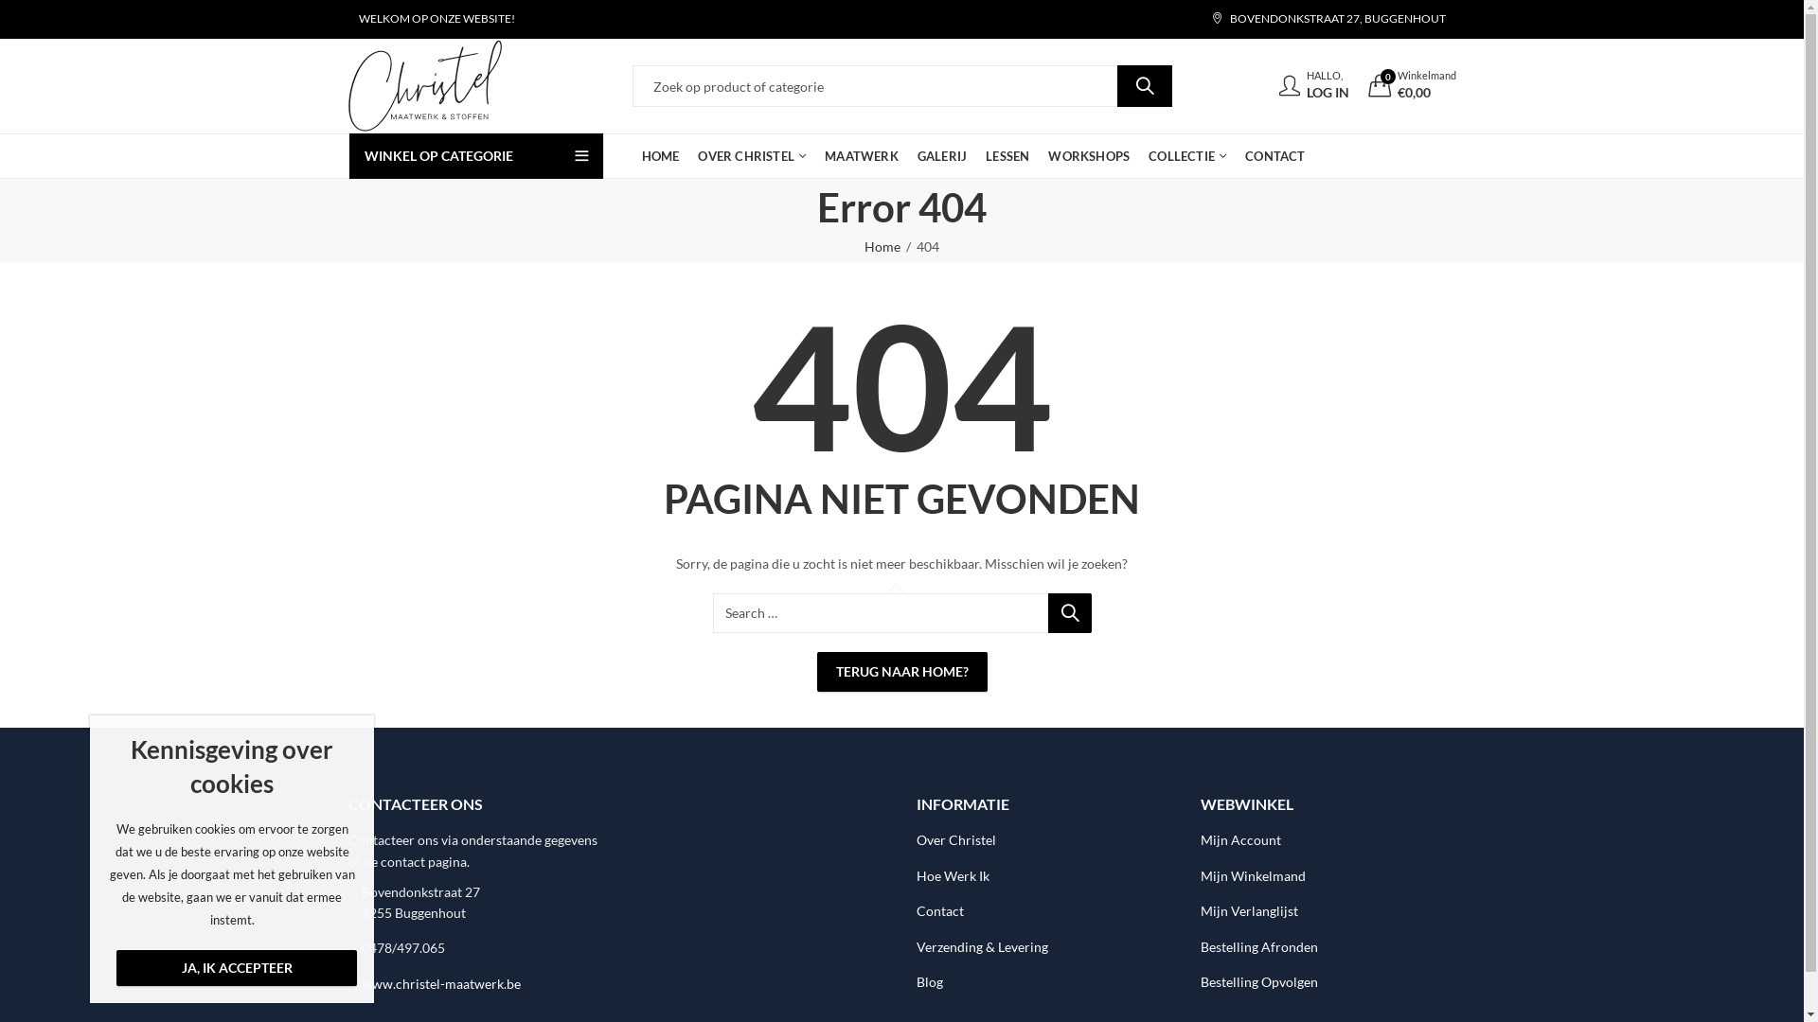 The width and height of the screenshot is (1818, 1022). What do you see at coordinates (1007, 156) in the screenshot?
I see `LESSEN` at bounding box center [1007, 156].